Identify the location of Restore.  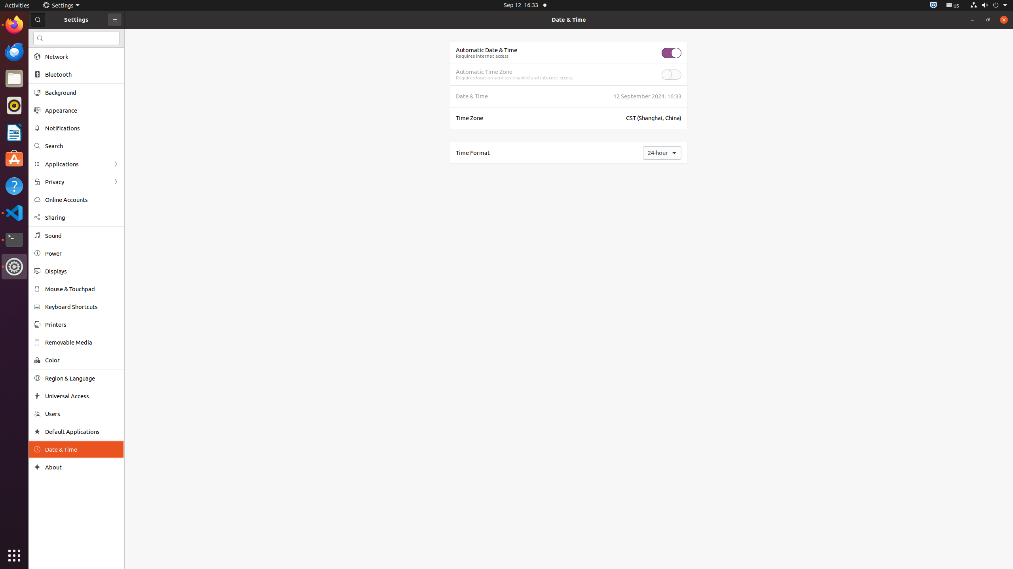
(988, 20).